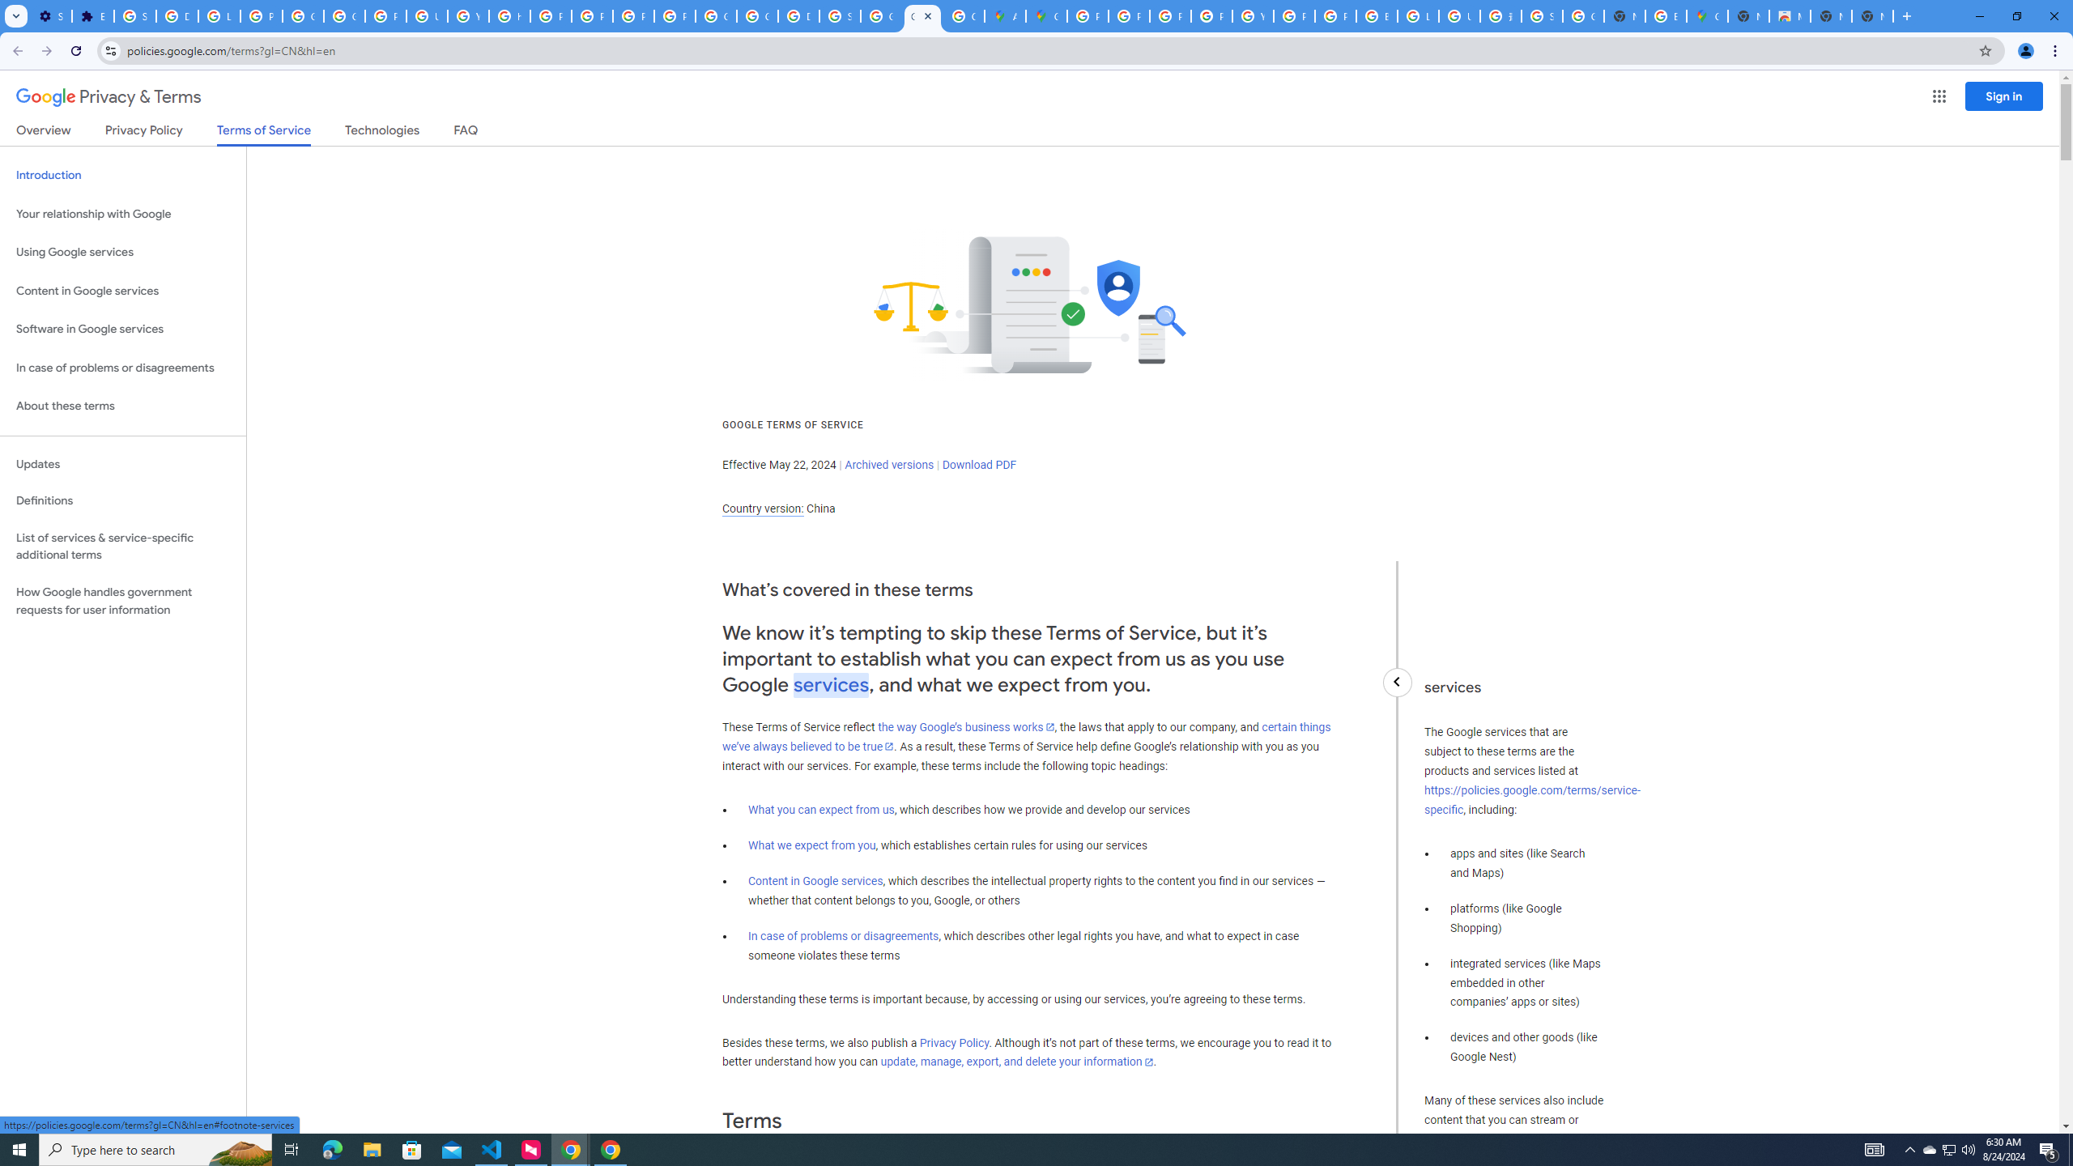 This screenshot has width=2073, height=1166. I want to click on Privacy Help Center - Policies Help, so click(1169, 16).